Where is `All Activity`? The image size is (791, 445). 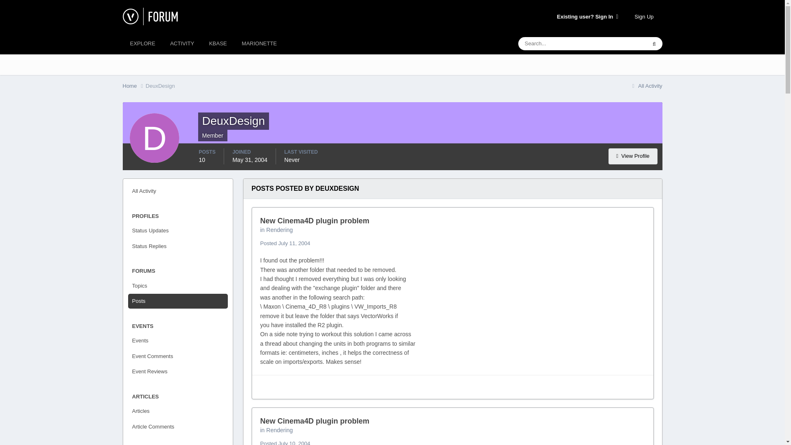 All Activity is located at coordinates (177, 191).